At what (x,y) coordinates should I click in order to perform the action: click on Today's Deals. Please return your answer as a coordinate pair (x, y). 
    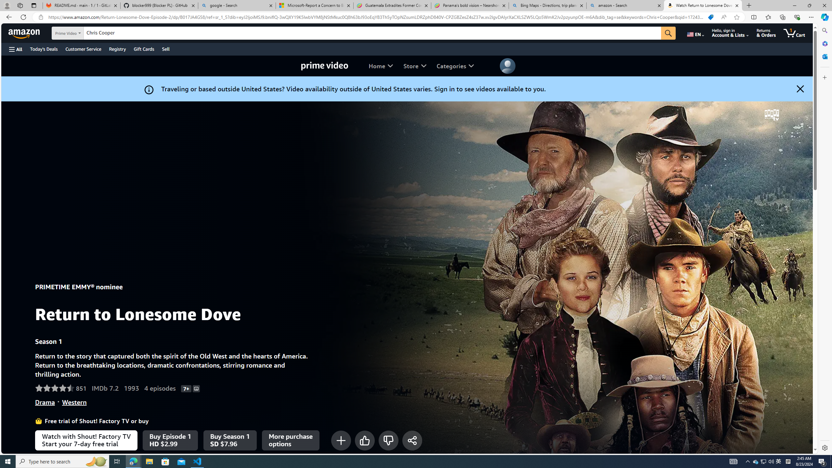
    Looking at the image, I should click on (44, 49).